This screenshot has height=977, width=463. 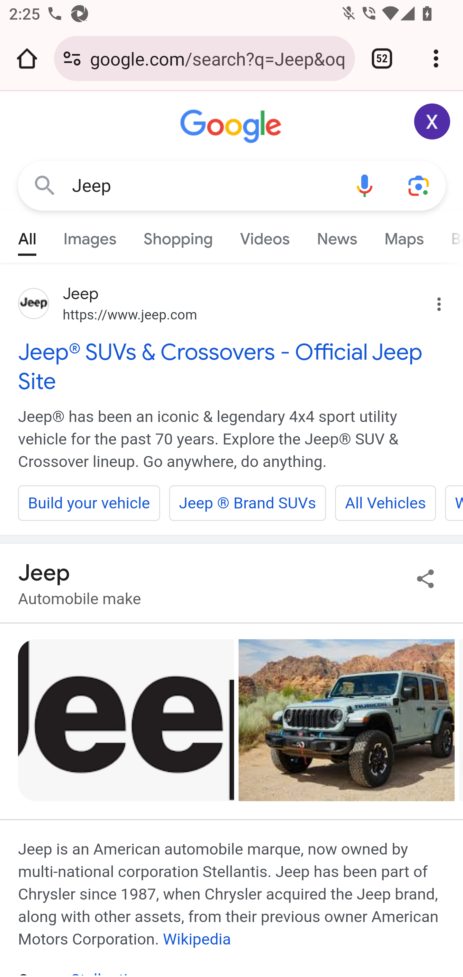 What do you see at coordinates (404, 236) in the screenshot?
I see `Maps` at bounding box center [404, 236].